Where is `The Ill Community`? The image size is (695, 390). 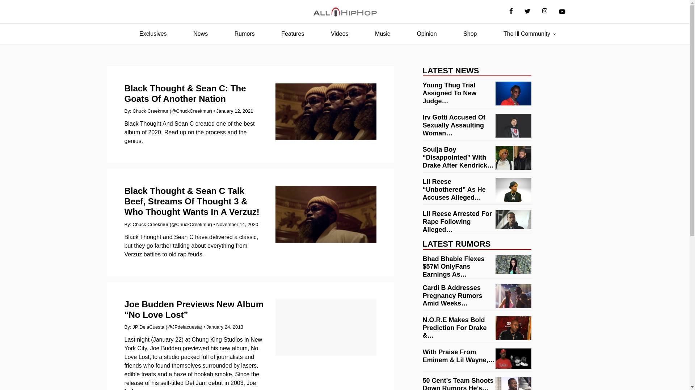
The Ill Community is located at coordinates (527, 34).